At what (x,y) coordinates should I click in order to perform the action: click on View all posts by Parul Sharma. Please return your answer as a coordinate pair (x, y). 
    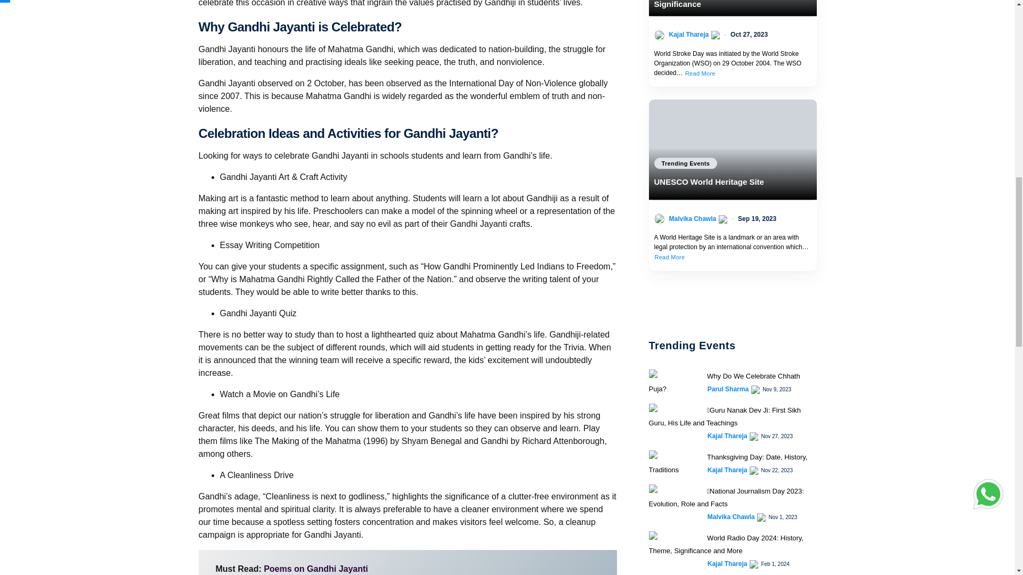
    Looking at the image, I should click on (728, 560).